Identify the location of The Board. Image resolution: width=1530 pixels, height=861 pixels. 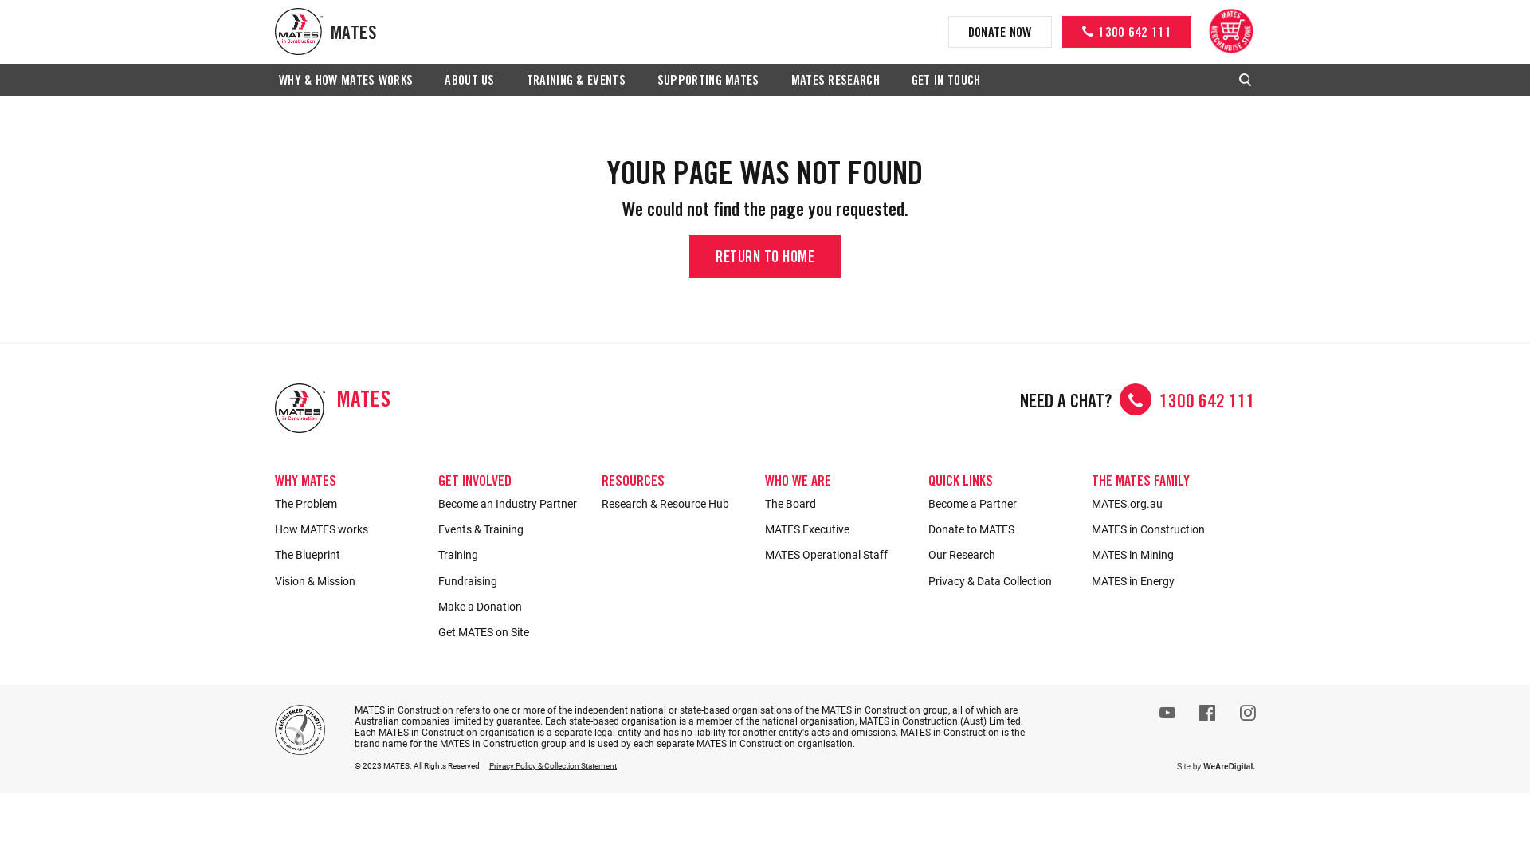
(838, 504).